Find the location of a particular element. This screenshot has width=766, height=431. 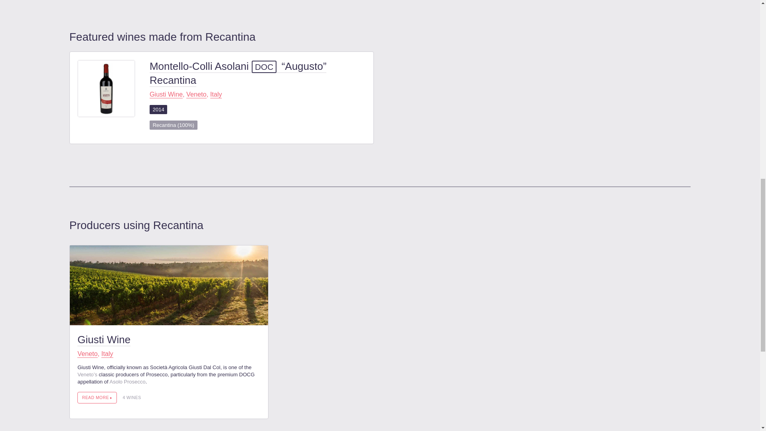

2014 is located at coordinates (158, 109).